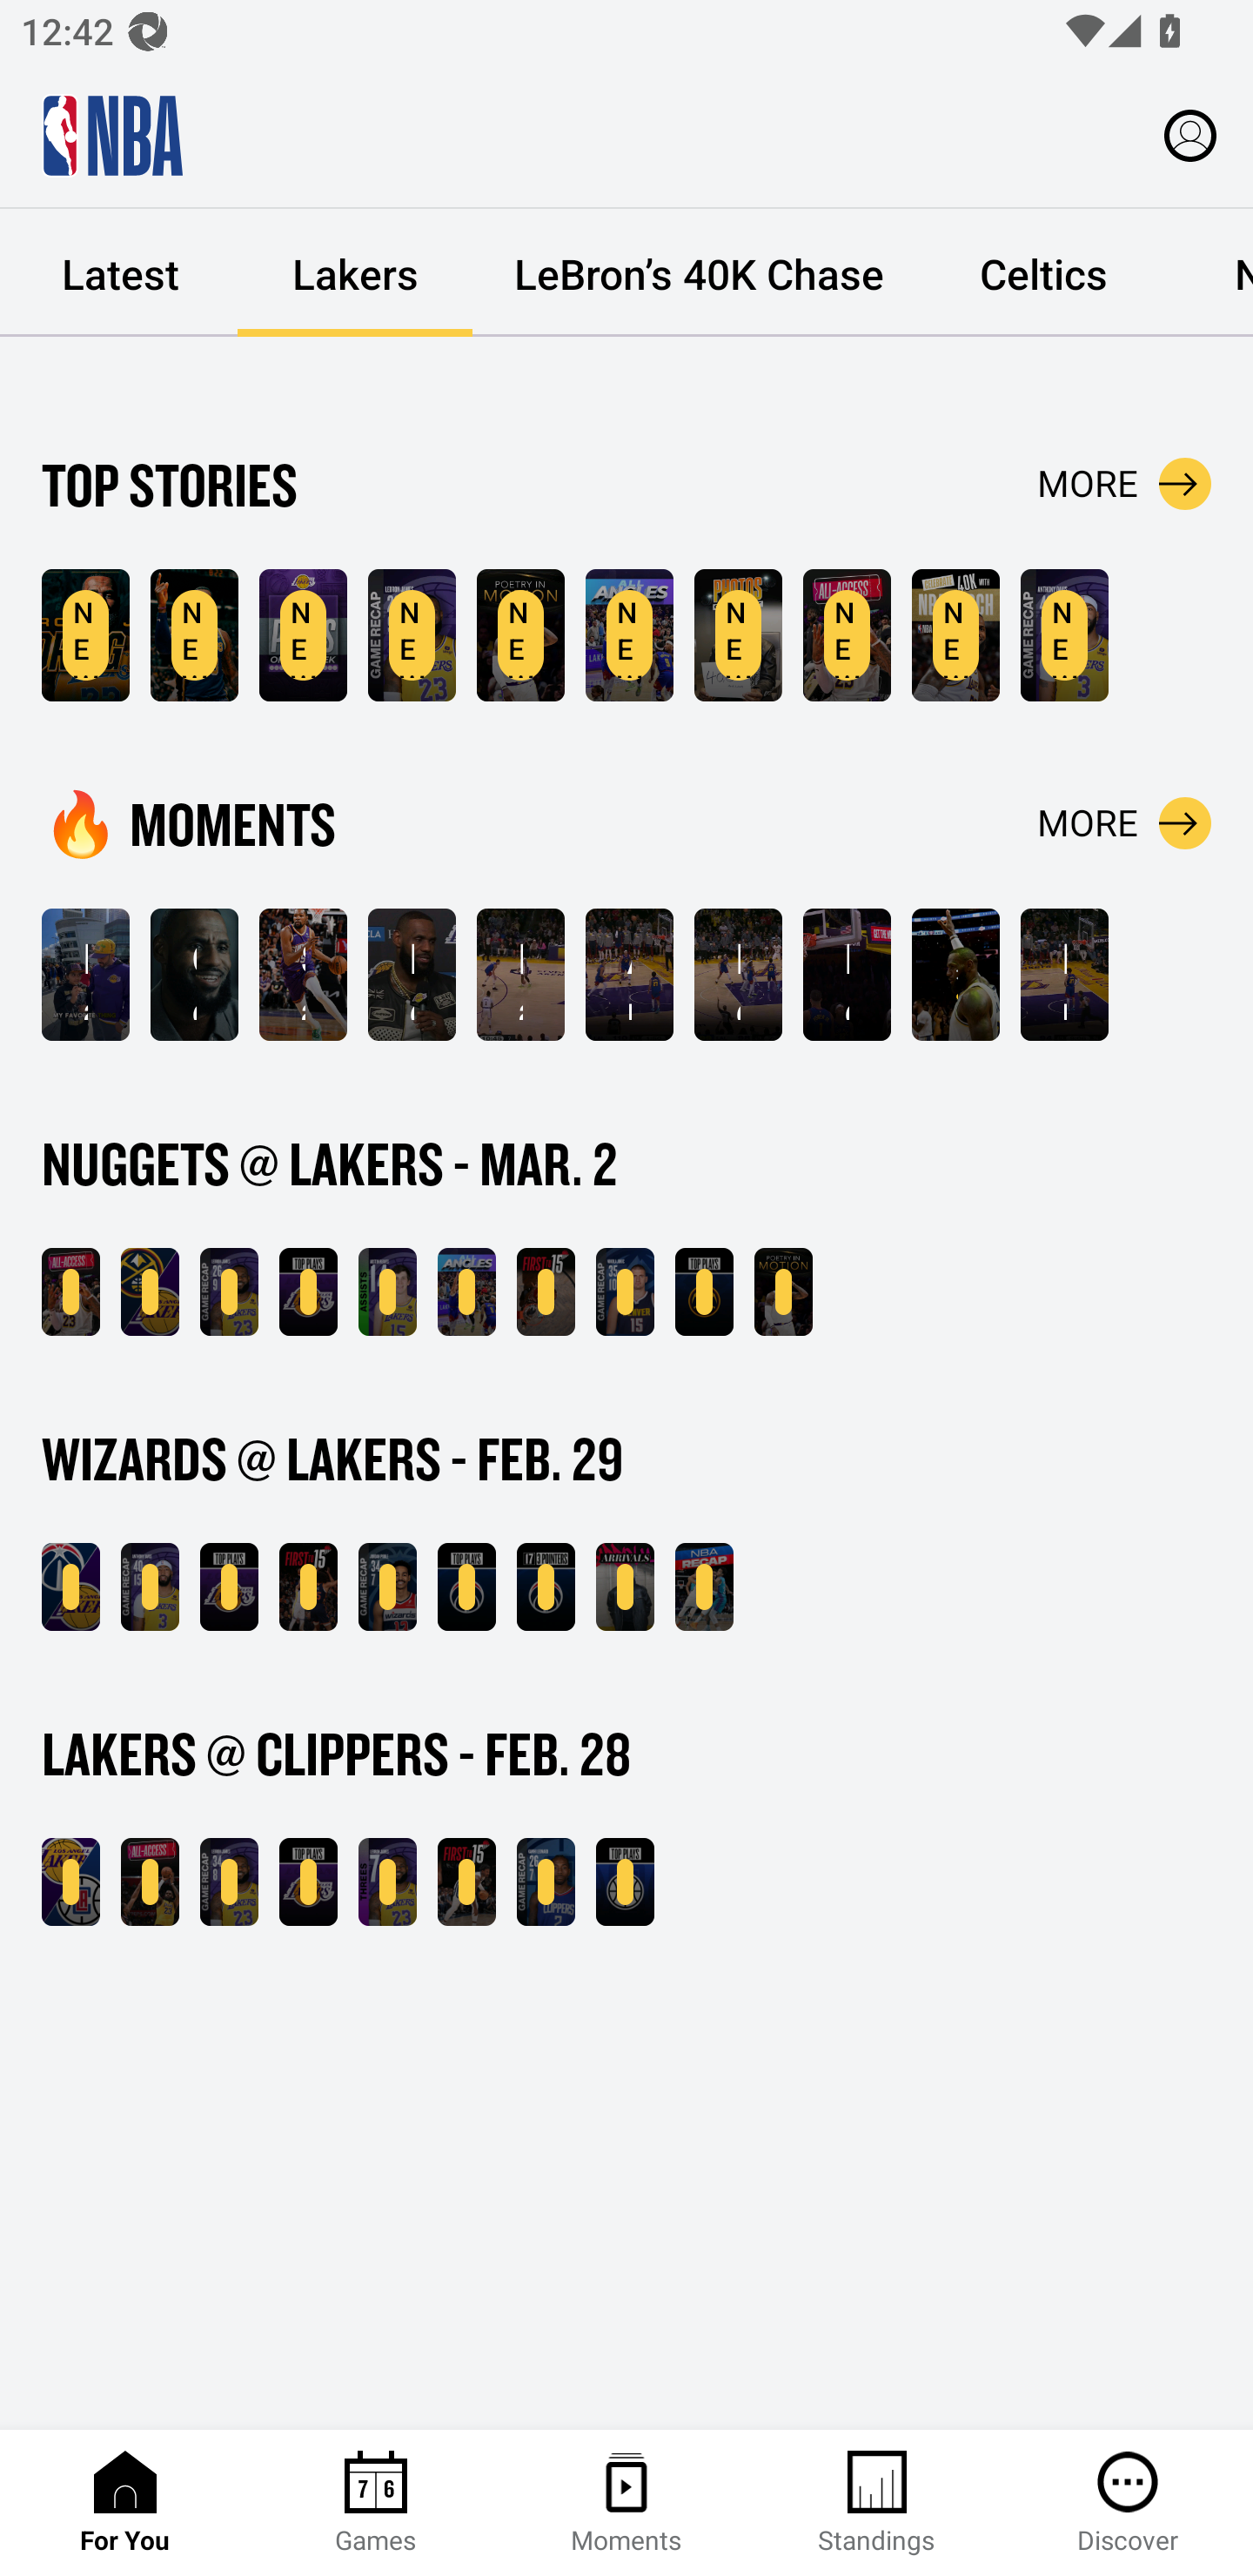 This screenshot has height=2576, width=1253. Describe the element at coordinates (466, 1587) in the screenshot. I see `WAS' Top Plays from WAS vs. LAL NEW` at that location.